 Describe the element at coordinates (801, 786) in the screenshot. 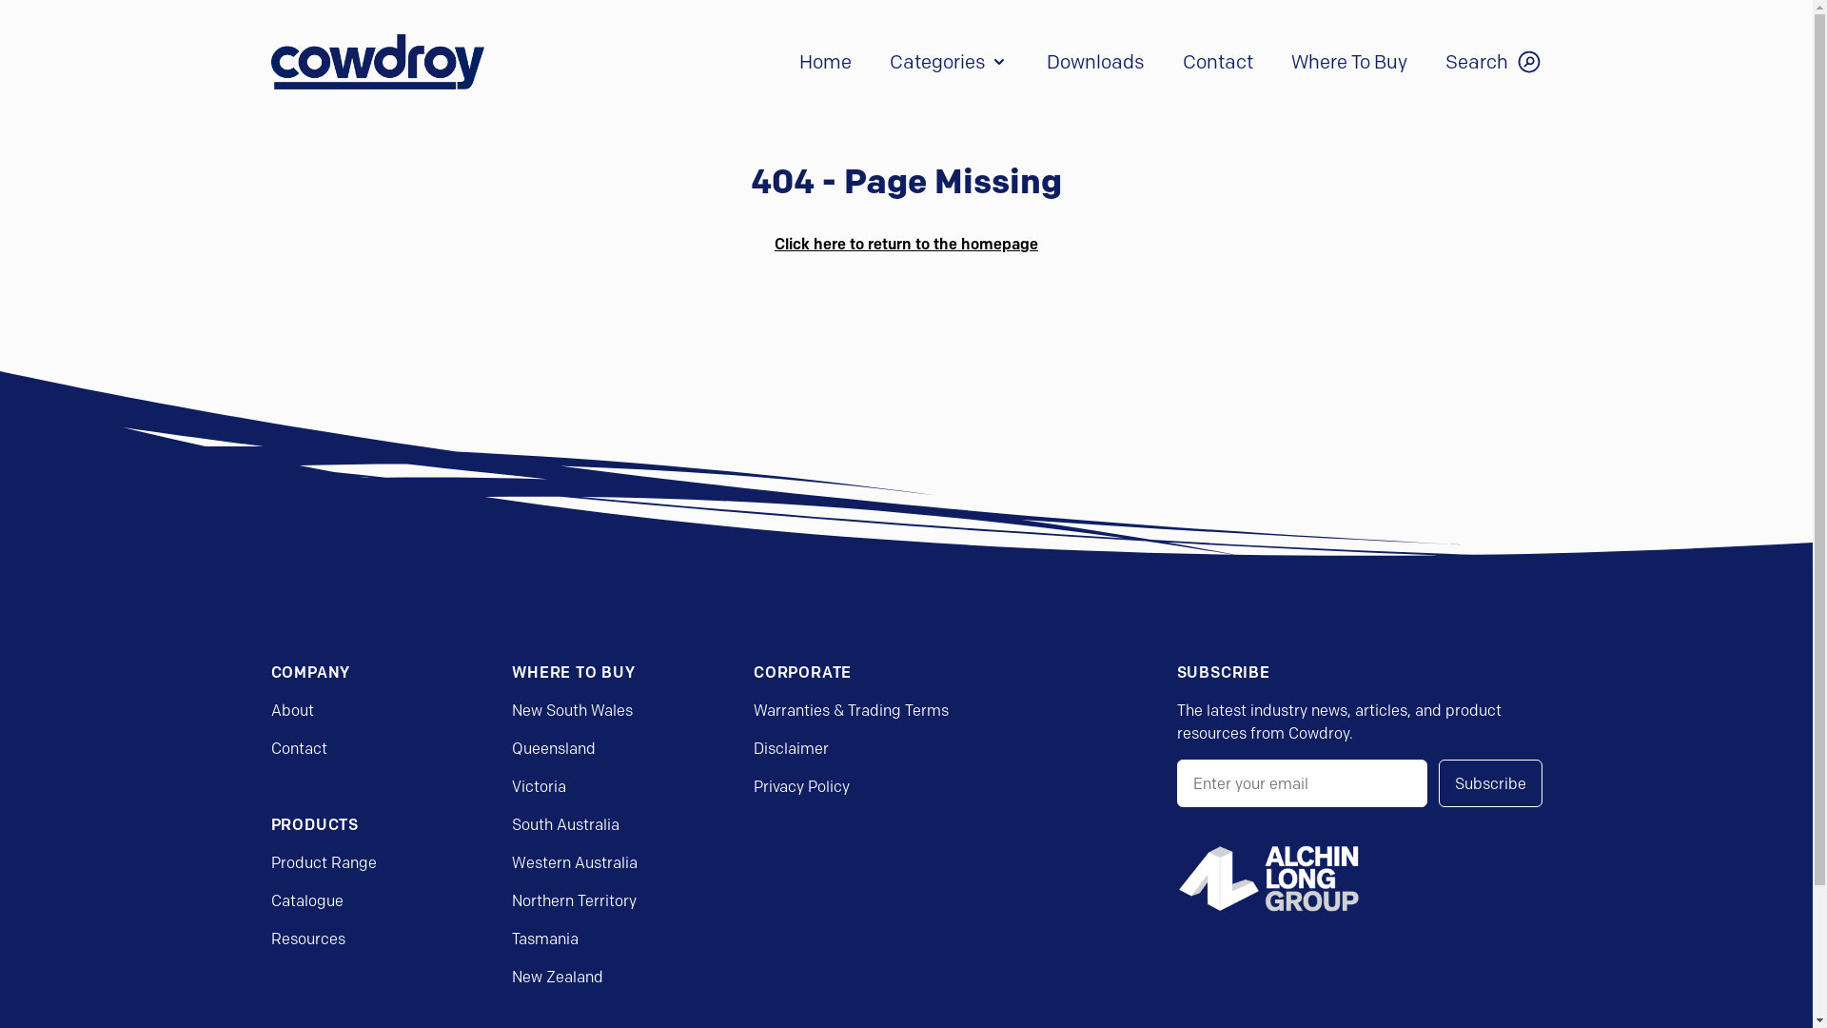

I see `Privacy Policy` at that location.